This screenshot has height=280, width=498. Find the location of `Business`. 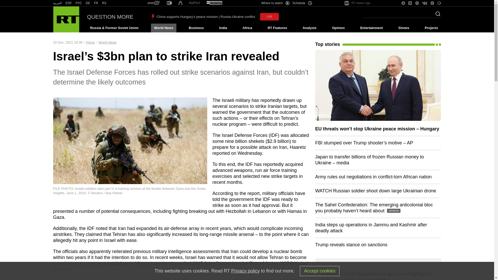

Business is located at coordinates (196, 28).